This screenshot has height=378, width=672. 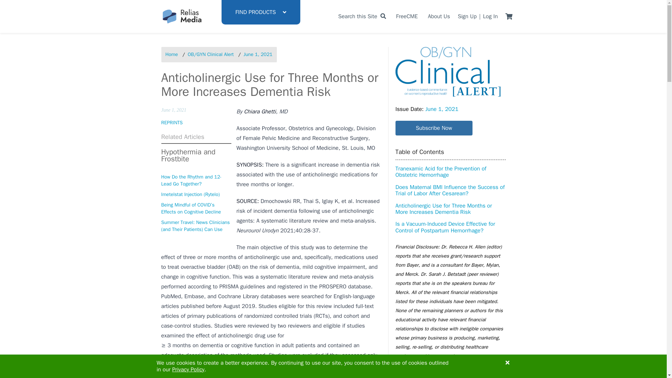 I want to click on Search this Site, so click(x=362, y=16).